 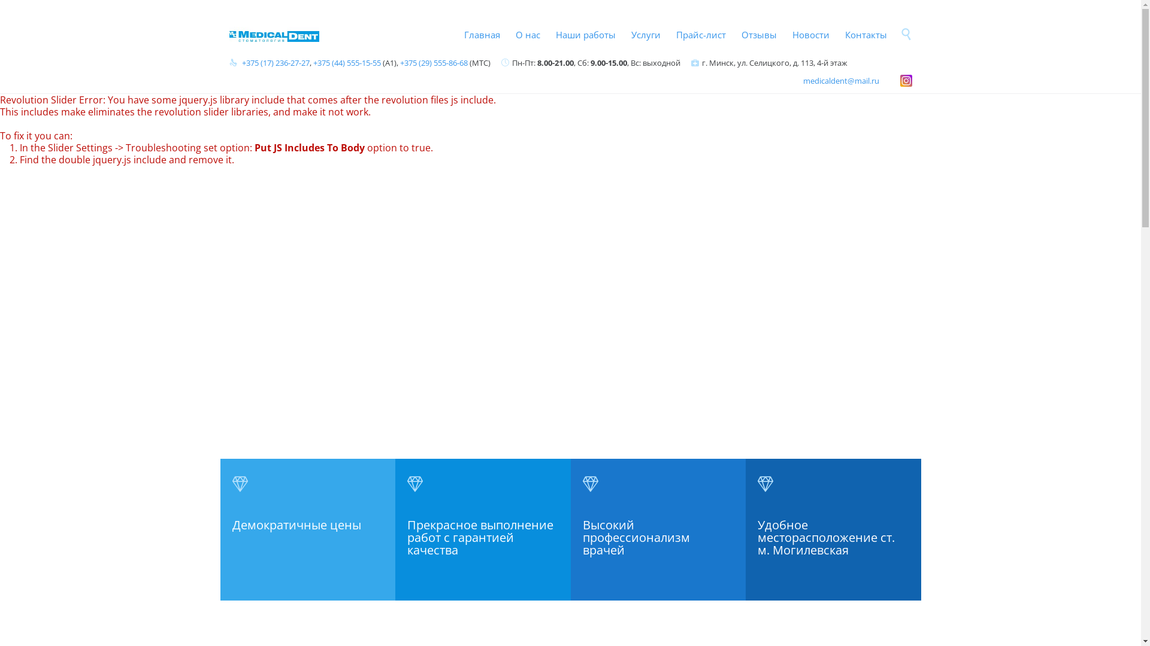 What do you see at coordinates (896, 22) in the screenshot?
I see `Skip to content` at bounding box center [896, 22].